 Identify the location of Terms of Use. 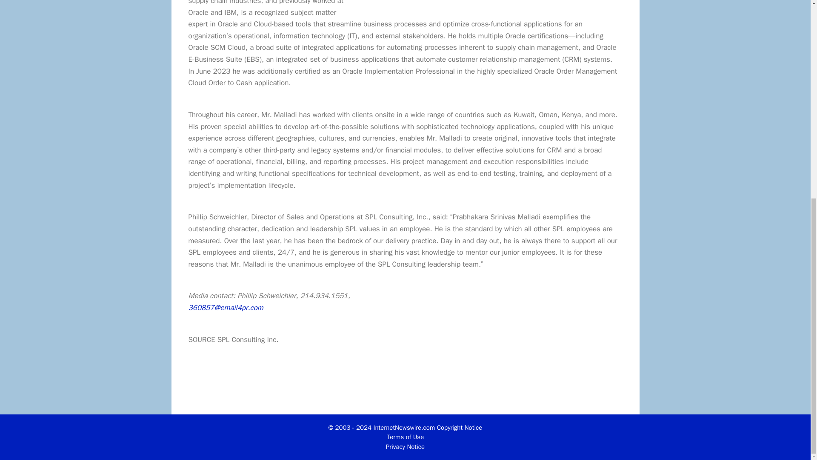
(405, 437).